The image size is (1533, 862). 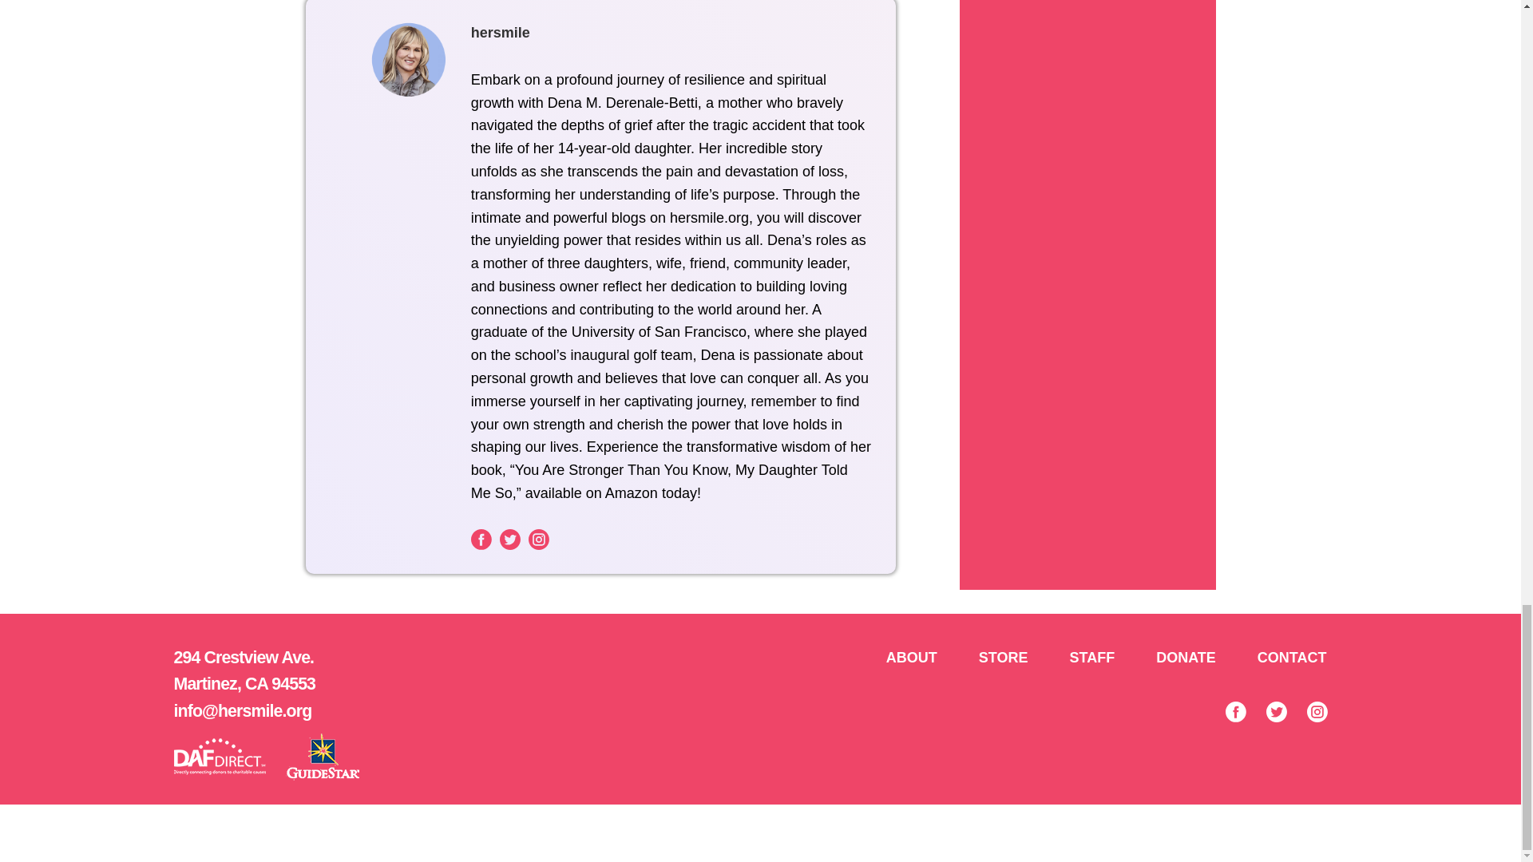 What do you see at coordinates (1292, 658) in the screenshot?
I see `CONTACT` at bounding box center [1292, 658].